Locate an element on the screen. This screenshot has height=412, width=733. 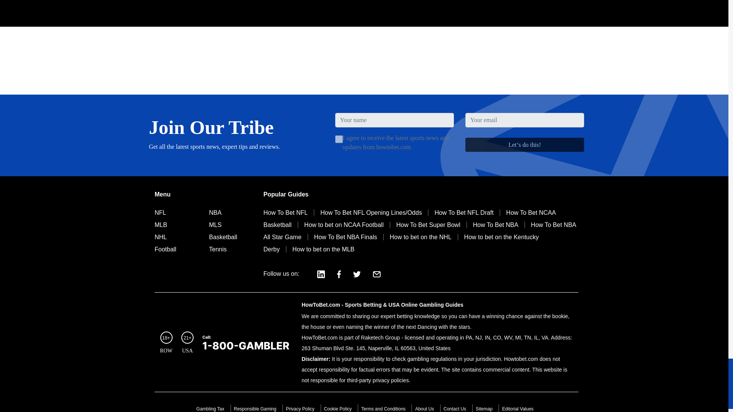
Basketball is located at coordinates (223, 237).